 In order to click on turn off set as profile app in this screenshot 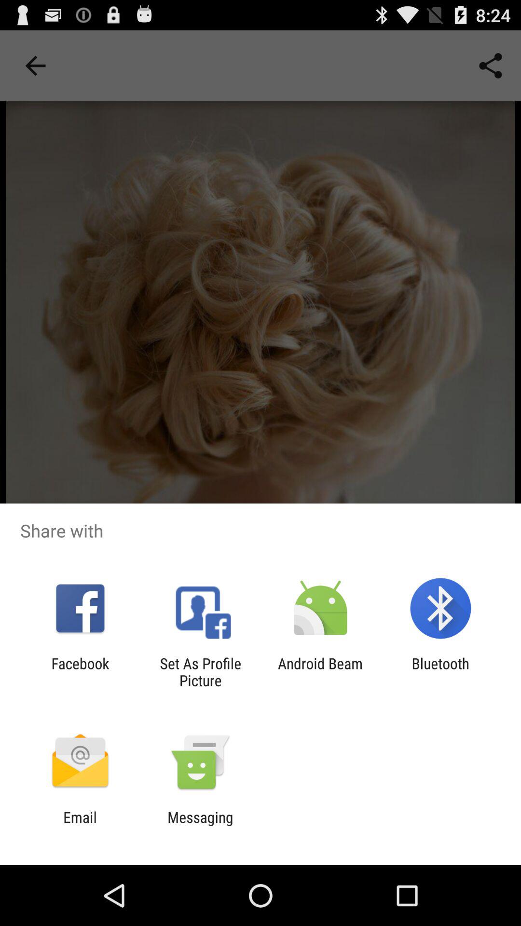, I will do `click(200, 672)`.